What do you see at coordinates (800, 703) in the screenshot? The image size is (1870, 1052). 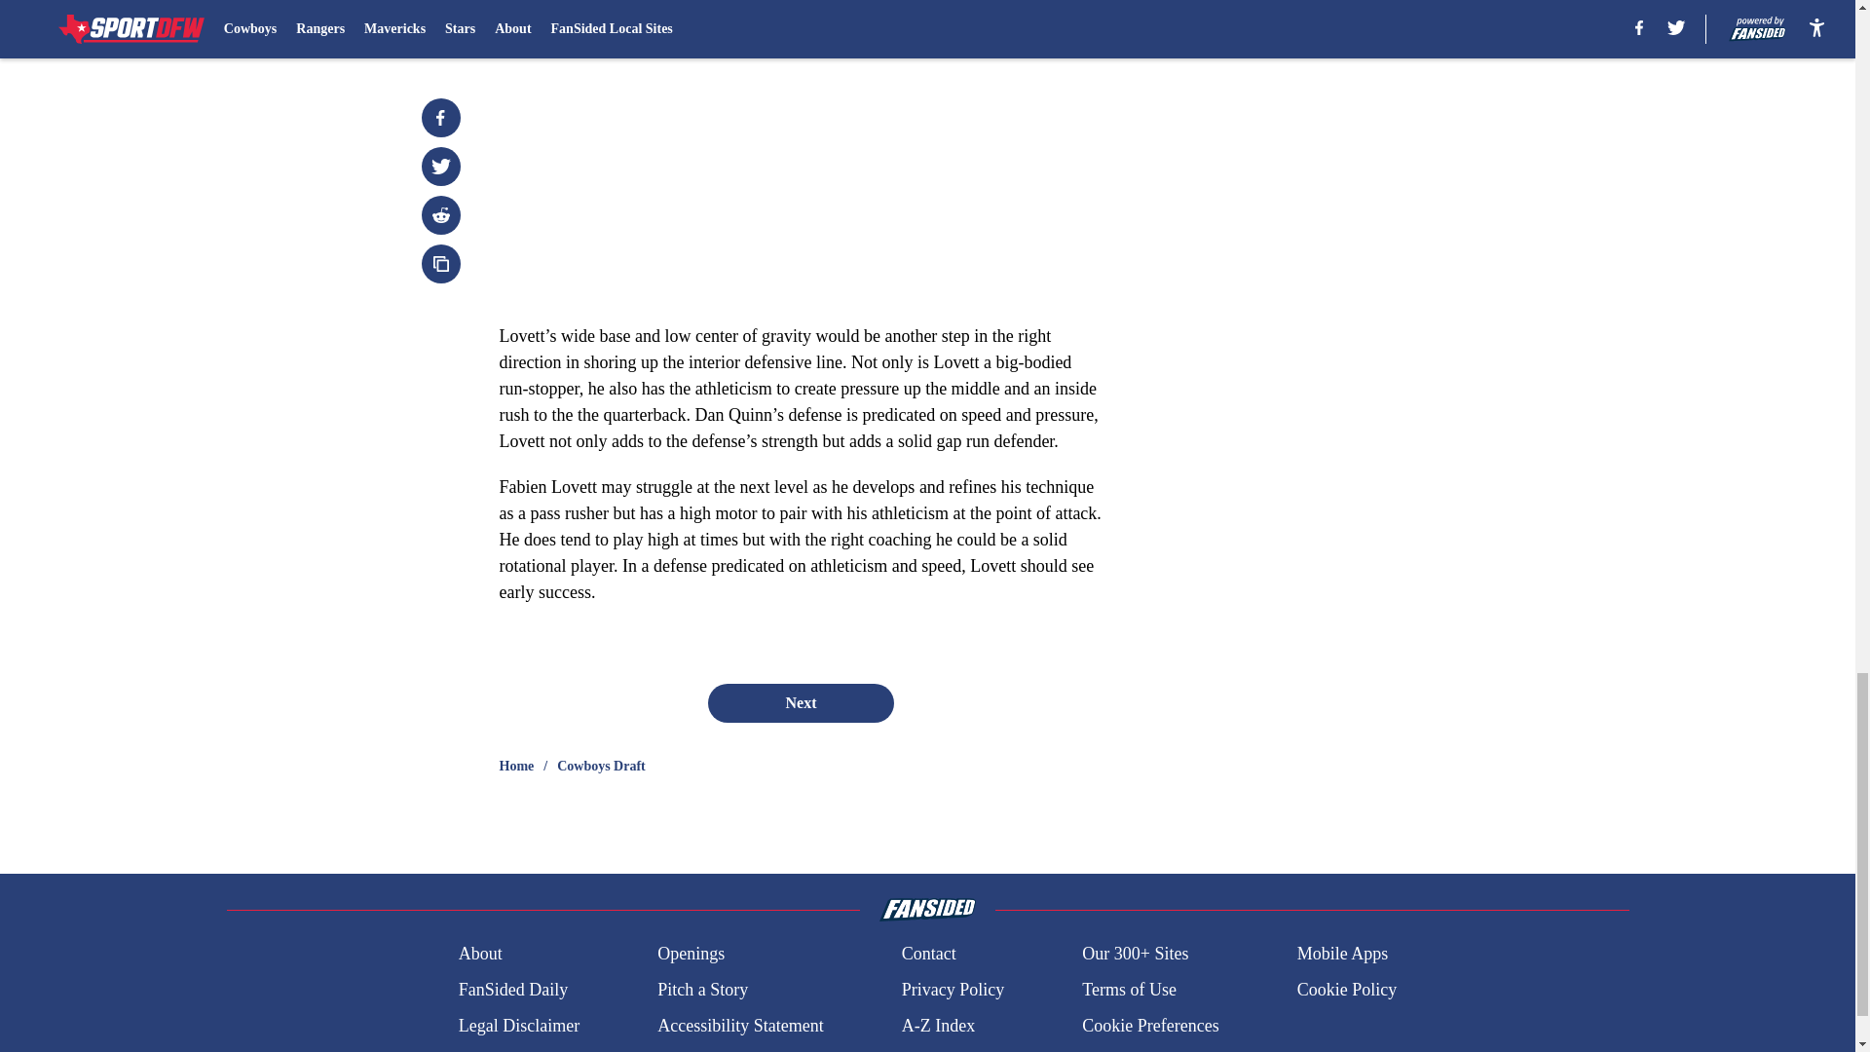 I see `Next` at bounding box center [800, 703].